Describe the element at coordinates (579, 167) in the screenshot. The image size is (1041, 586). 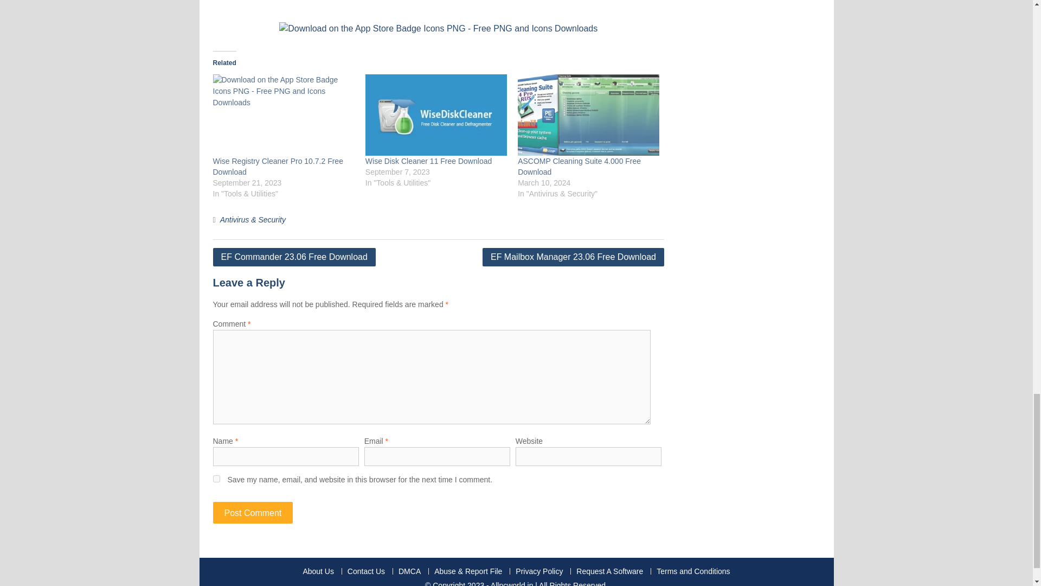
I see `ASCOMP Cleaning Suite 4.000 Free Download` at that location.